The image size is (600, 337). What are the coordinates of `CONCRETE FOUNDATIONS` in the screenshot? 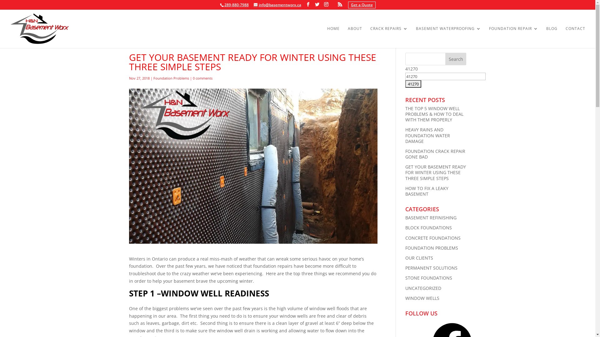 It's located at (433, 238).